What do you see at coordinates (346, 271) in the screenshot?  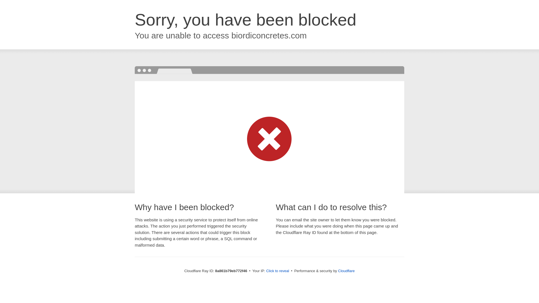 I see `Cloudflare` at bounding box center [346, 271].